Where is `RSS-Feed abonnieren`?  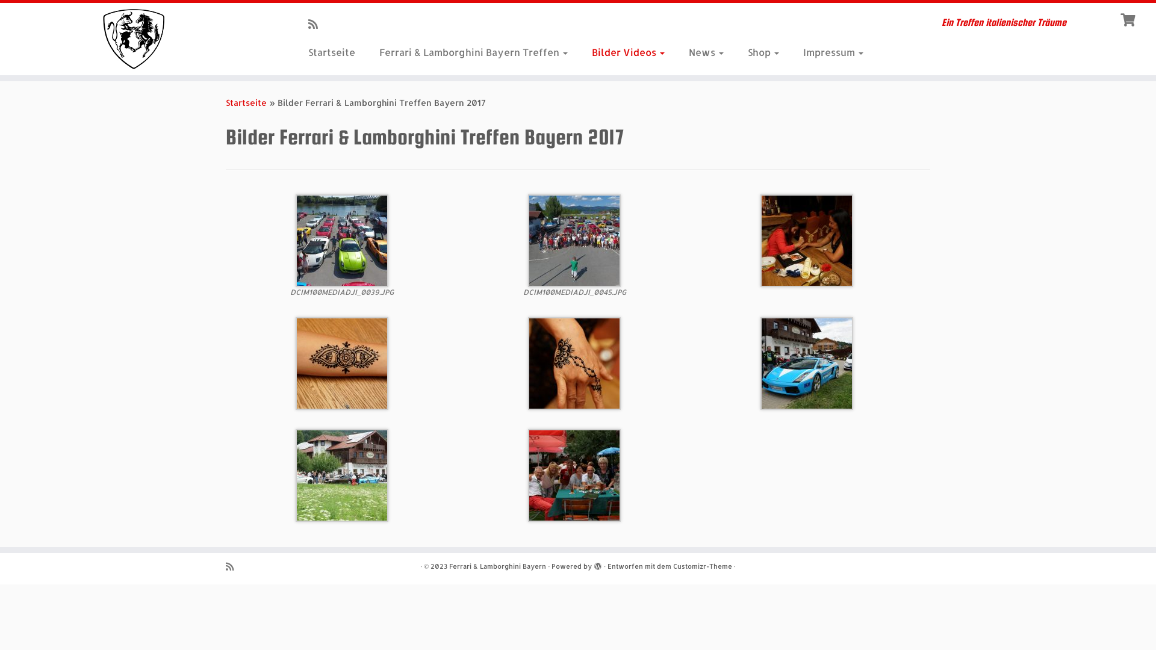
RSS-Feed abonnieren is located at coordinates (234, 567).